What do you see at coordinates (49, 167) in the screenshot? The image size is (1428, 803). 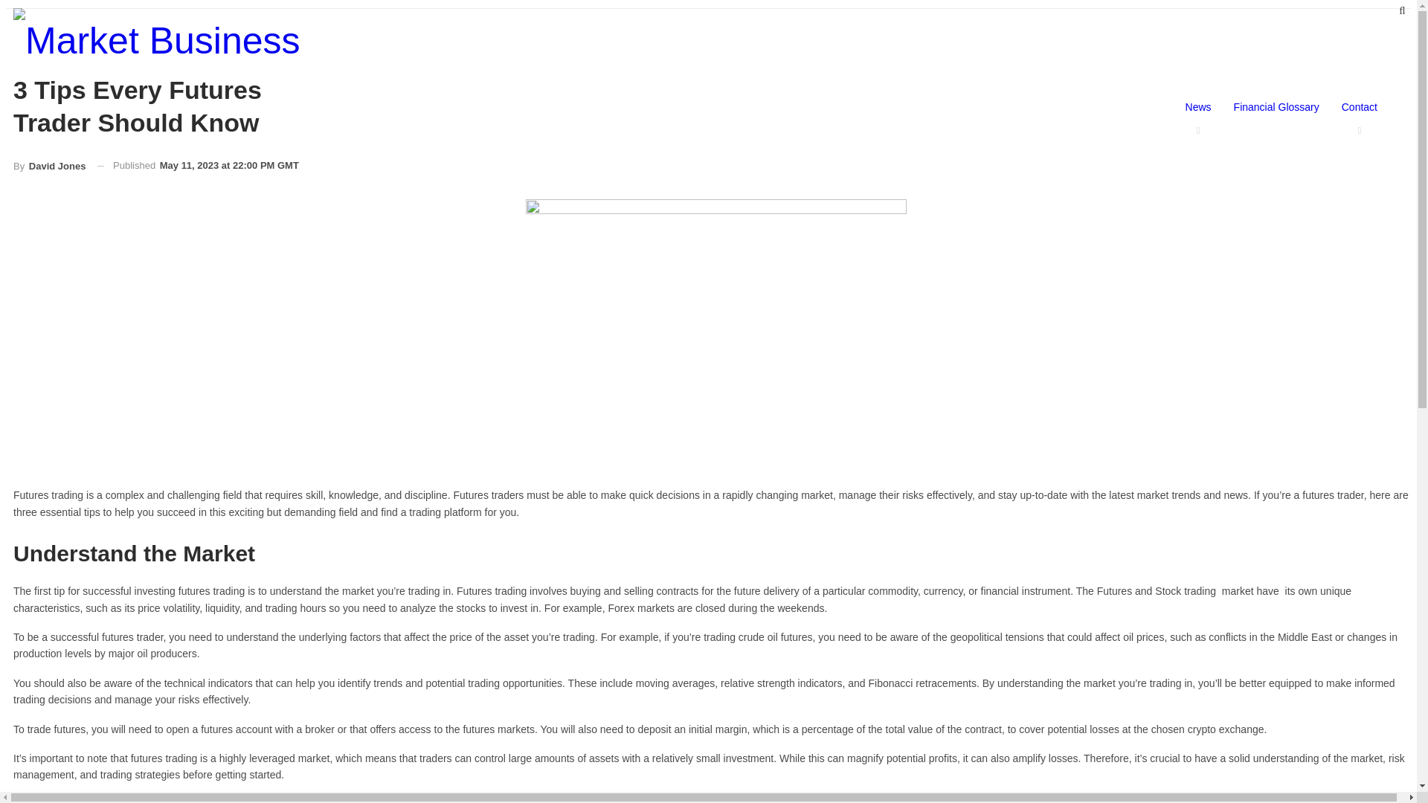 I see `By David Jones` at bounding box center [49, 167].